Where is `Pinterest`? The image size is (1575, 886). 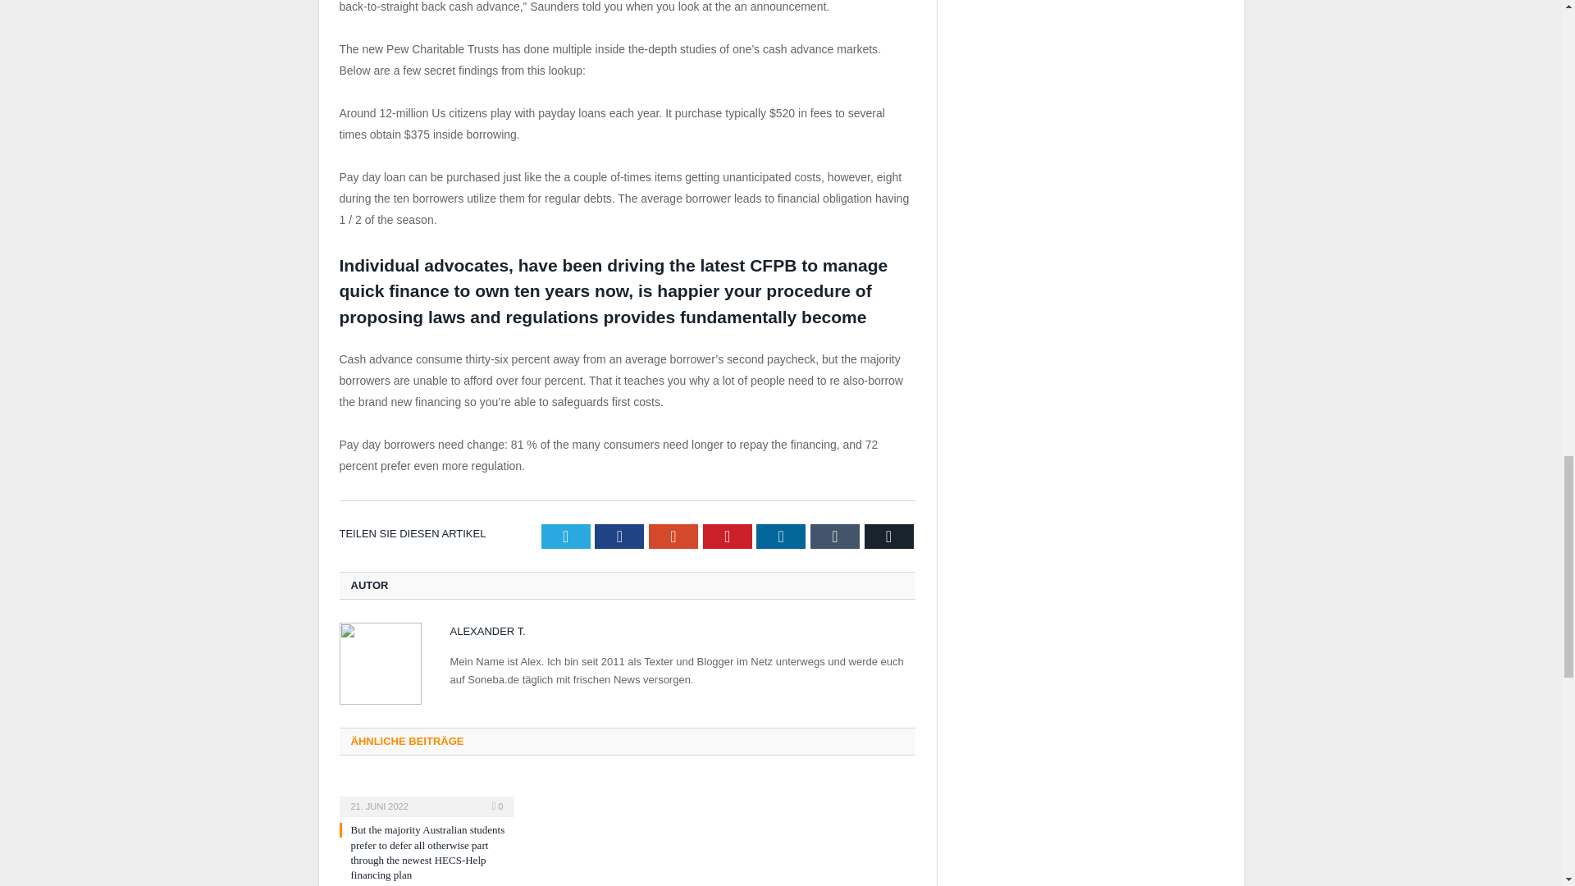
Pinterest is located at coordinates (727, 537).